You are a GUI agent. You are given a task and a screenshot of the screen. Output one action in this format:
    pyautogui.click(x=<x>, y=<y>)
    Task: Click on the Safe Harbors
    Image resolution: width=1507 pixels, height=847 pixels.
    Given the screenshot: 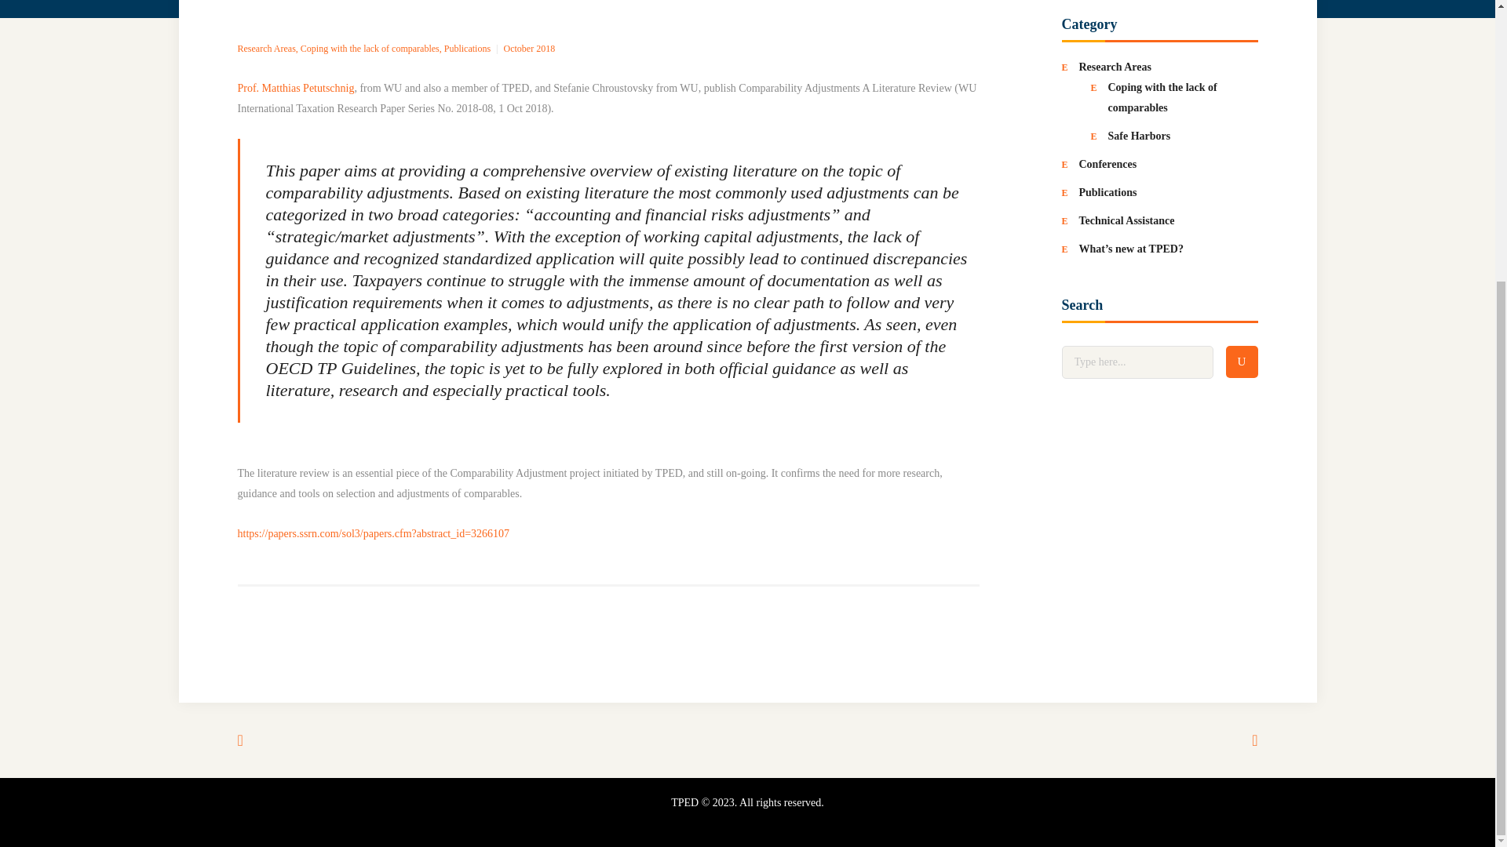 What is the action you would take?
    pyautogui.click(x=1139, y=136)
    